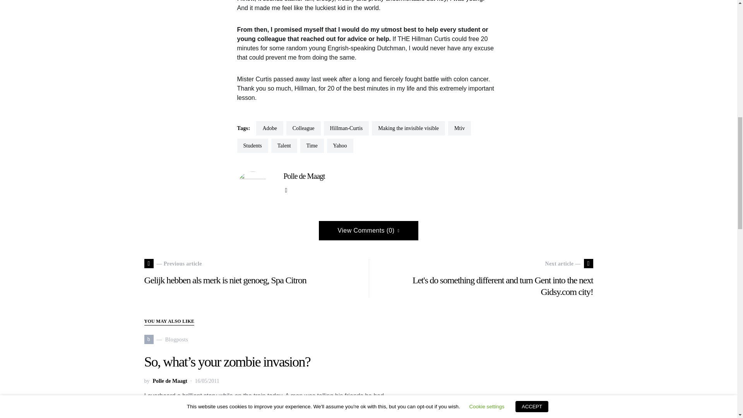 Image resolution: width=743 pixels, height=418 pixels. I want to click on time, so click(340, 146).